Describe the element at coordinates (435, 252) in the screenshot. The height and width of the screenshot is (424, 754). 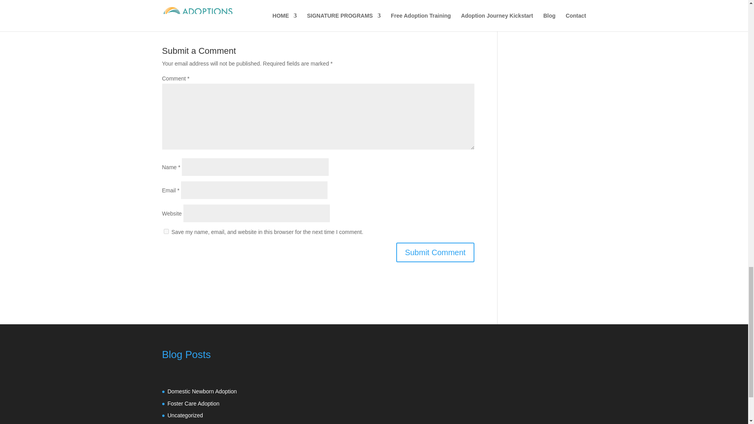
I see `Submit Comment` at that location.